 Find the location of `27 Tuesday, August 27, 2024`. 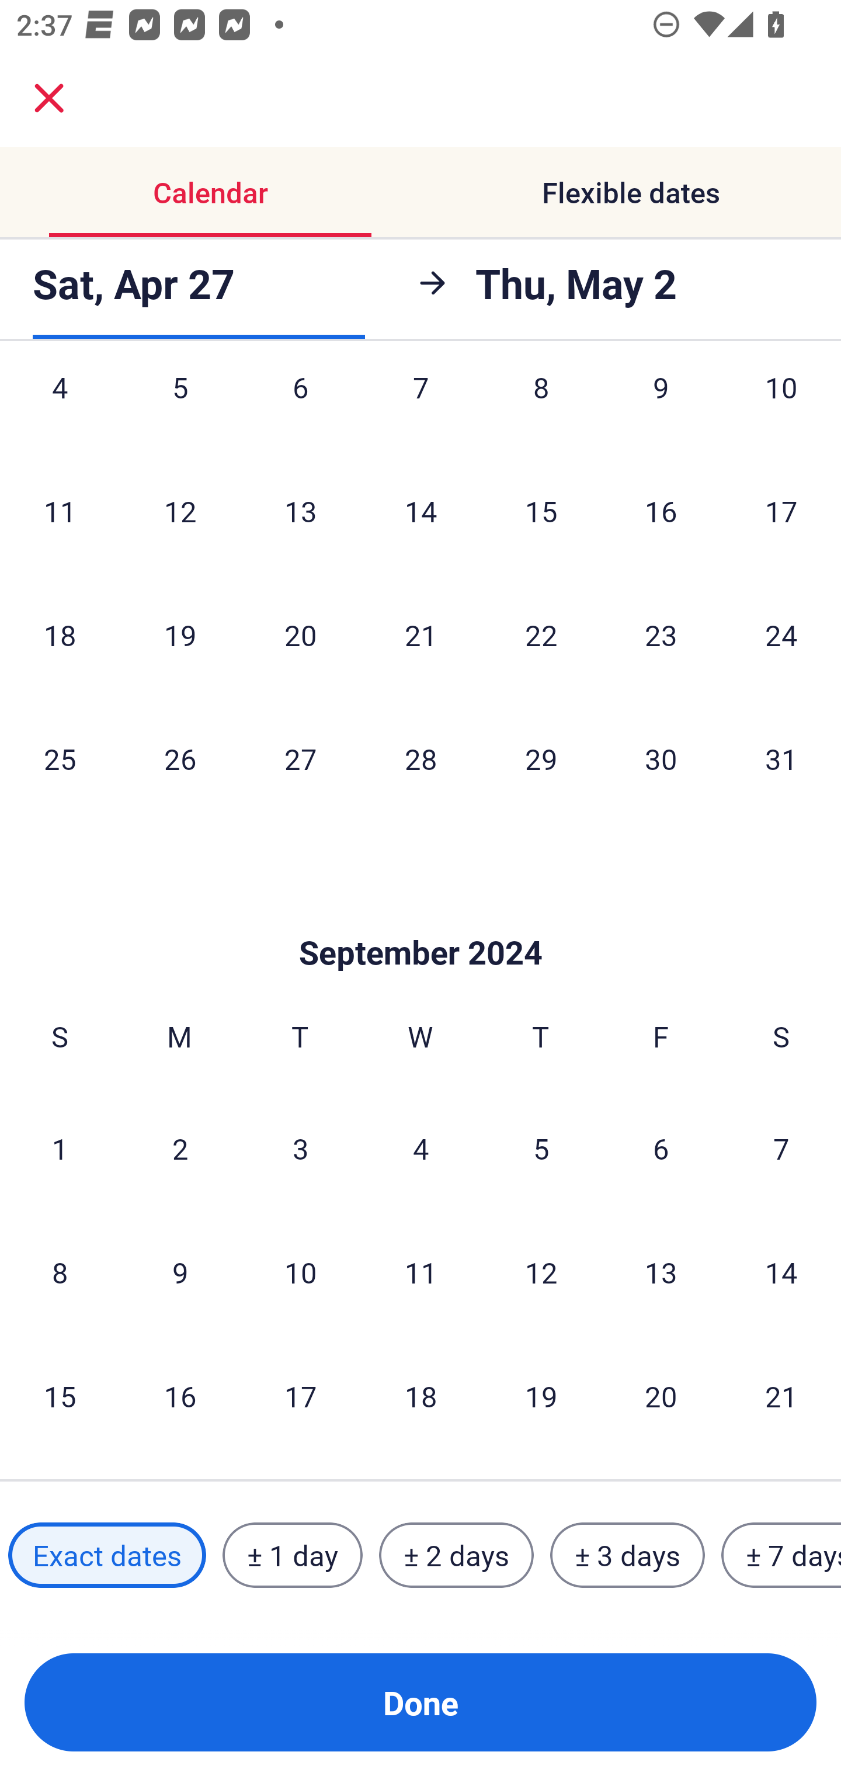

27 Tuesday, August 27, 2024 is located at coordinates (300, 758).